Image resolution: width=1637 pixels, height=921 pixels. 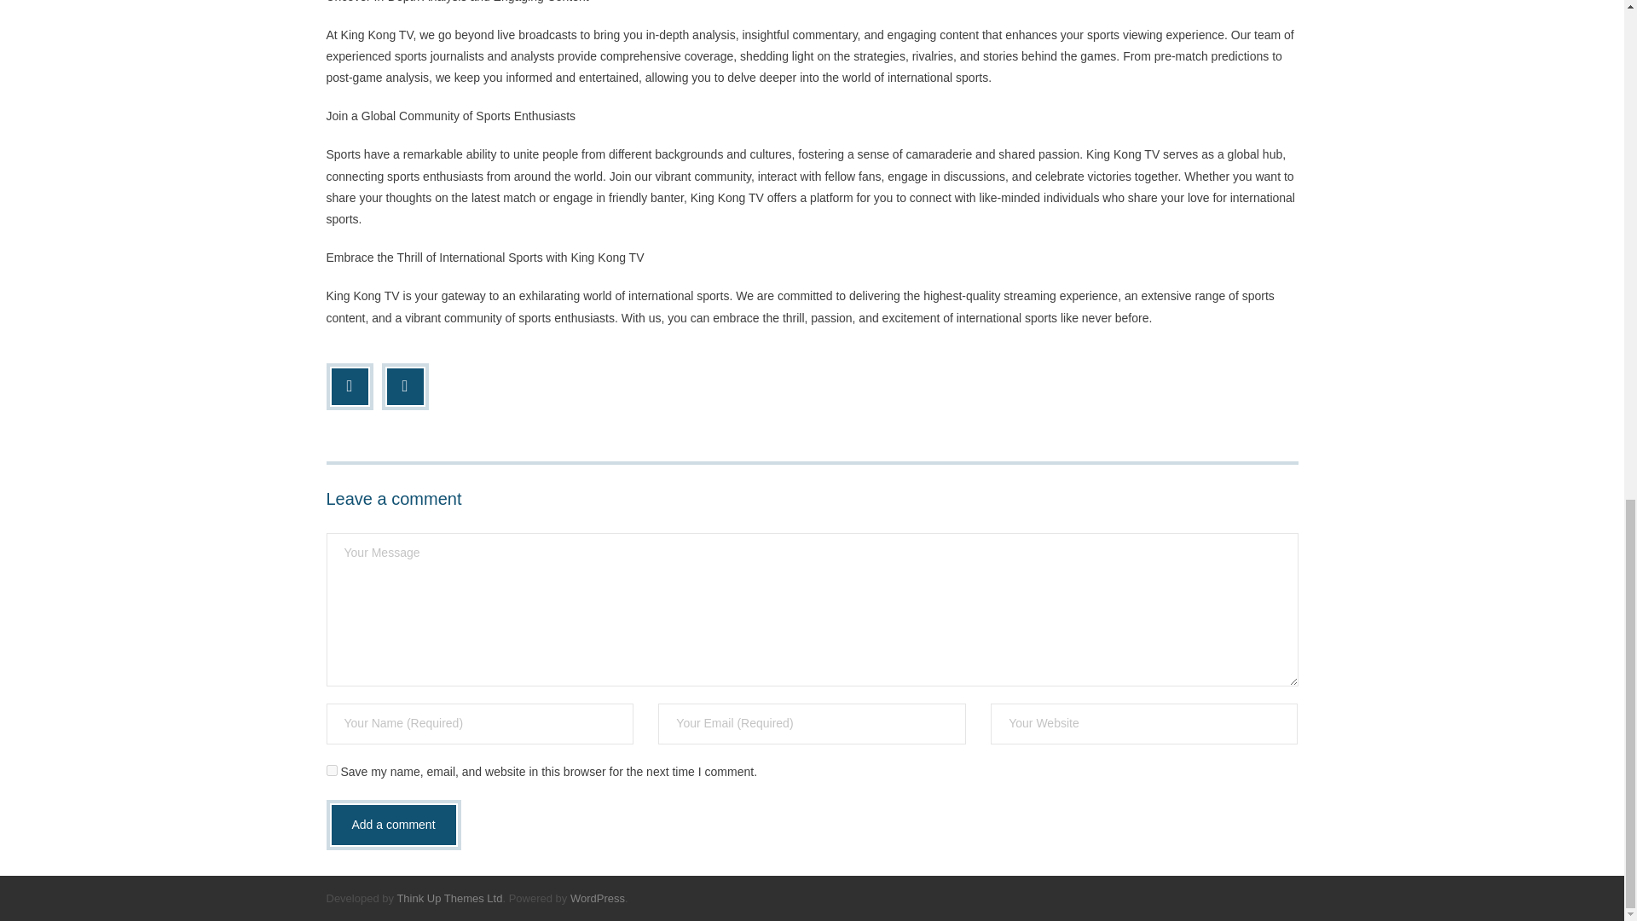 I want to click on WordPress, so click(x=597, y=898).